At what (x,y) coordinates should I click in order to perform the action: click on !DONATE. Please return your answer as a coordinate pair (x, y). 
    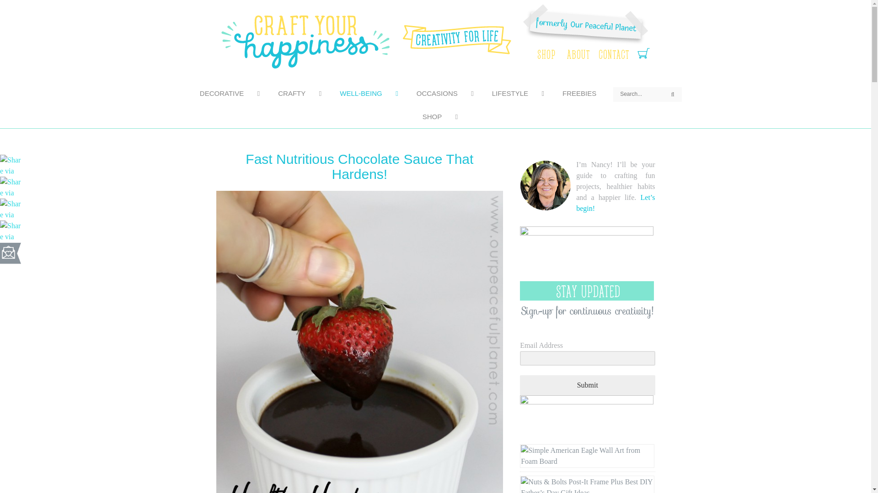
    Looking at the image, I should click on (586, 253).